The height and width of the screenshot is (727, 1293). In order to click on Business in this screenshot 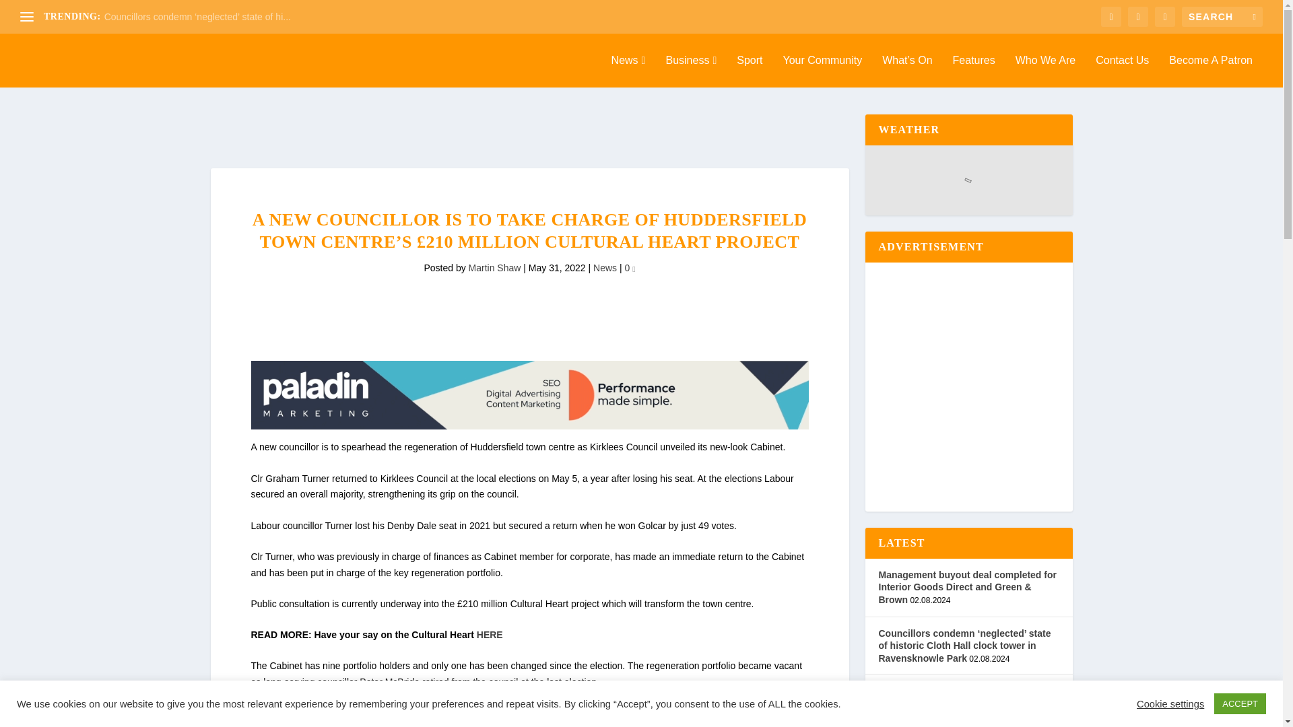, I will do `click(691, 71)`.